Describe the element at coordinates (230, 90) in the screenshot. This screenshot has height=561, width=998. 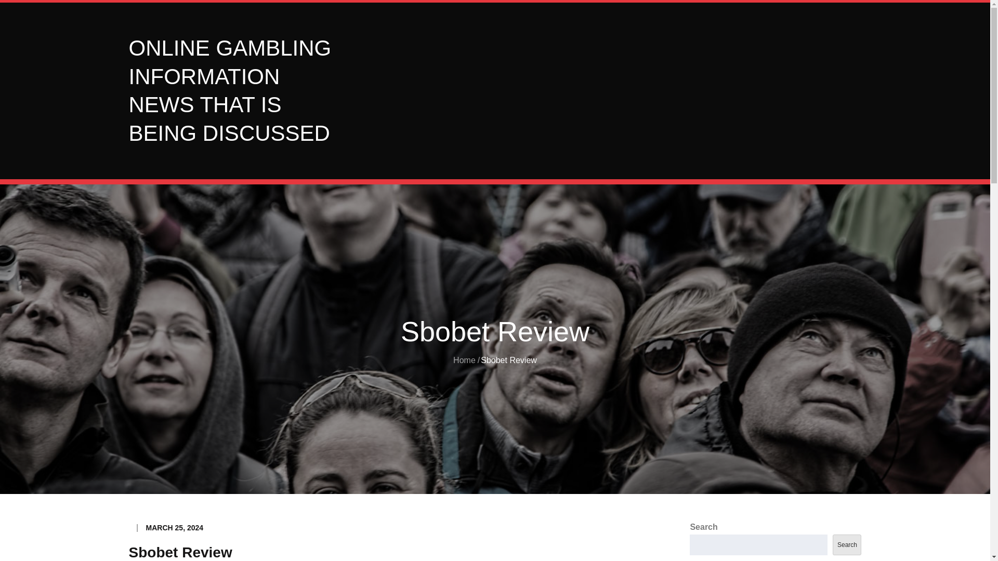
I see `ONLINE GAMBLING INFORMATION NEWS THAT IS BEING DISCUSSED` at that location.